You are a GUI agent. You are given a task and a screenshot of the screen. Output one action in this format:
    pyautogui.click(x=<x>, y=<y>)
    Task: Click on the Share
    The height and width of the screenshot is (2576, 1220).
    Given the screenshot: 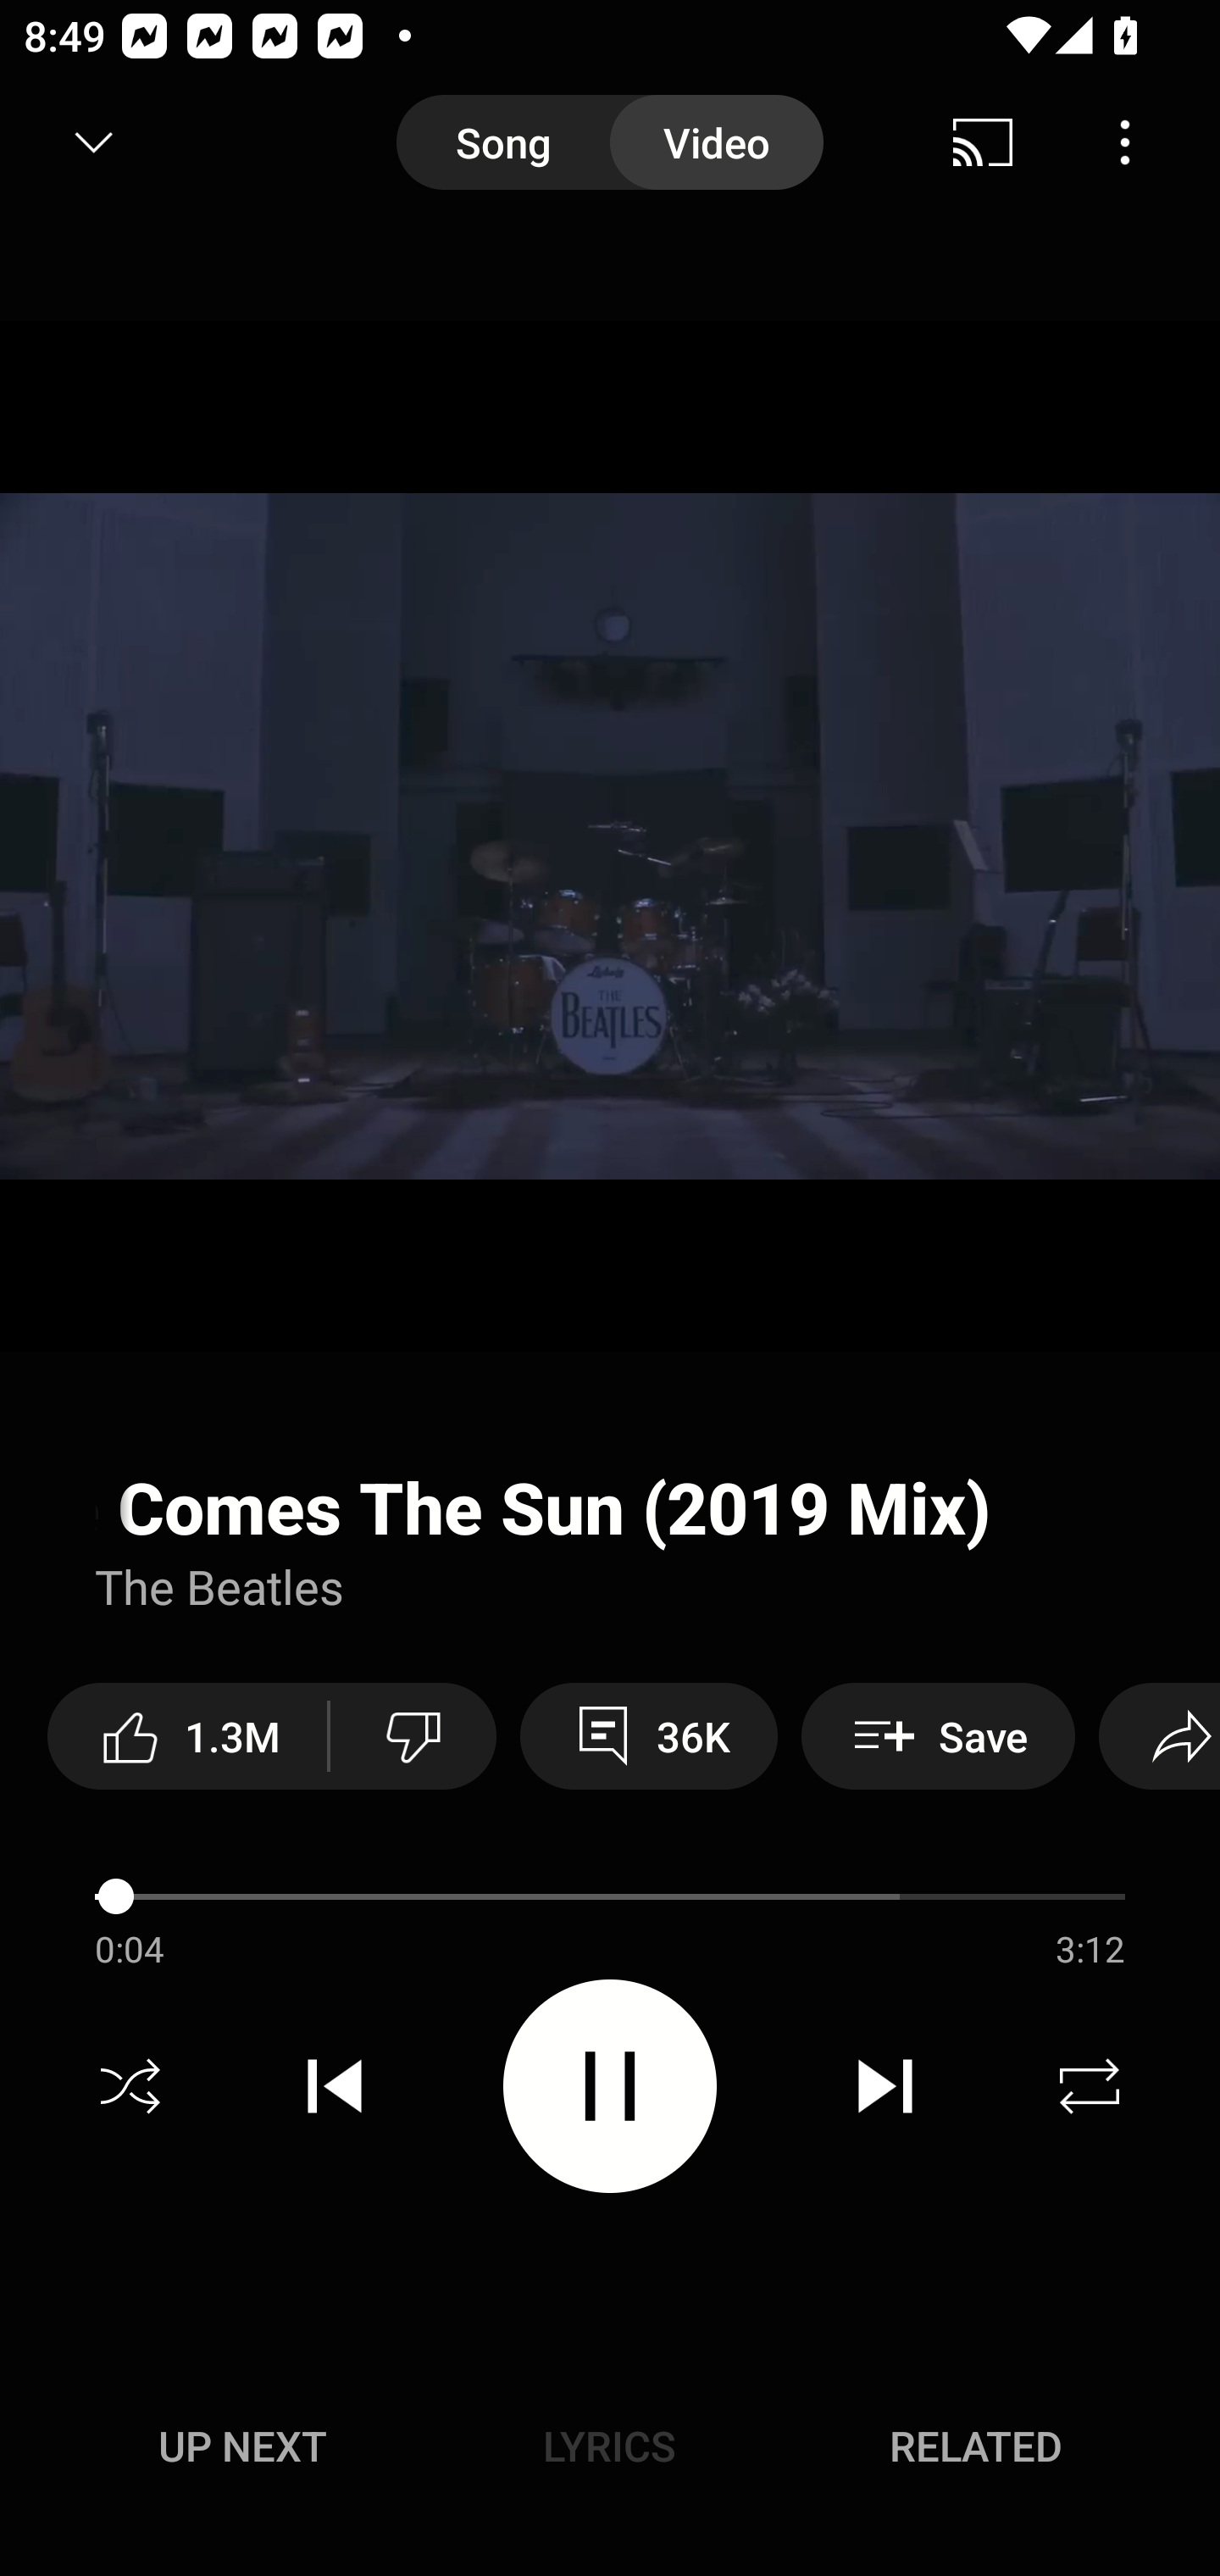 What is the action you would take?
    pyautogui.click(x=1159, y=1735)
    